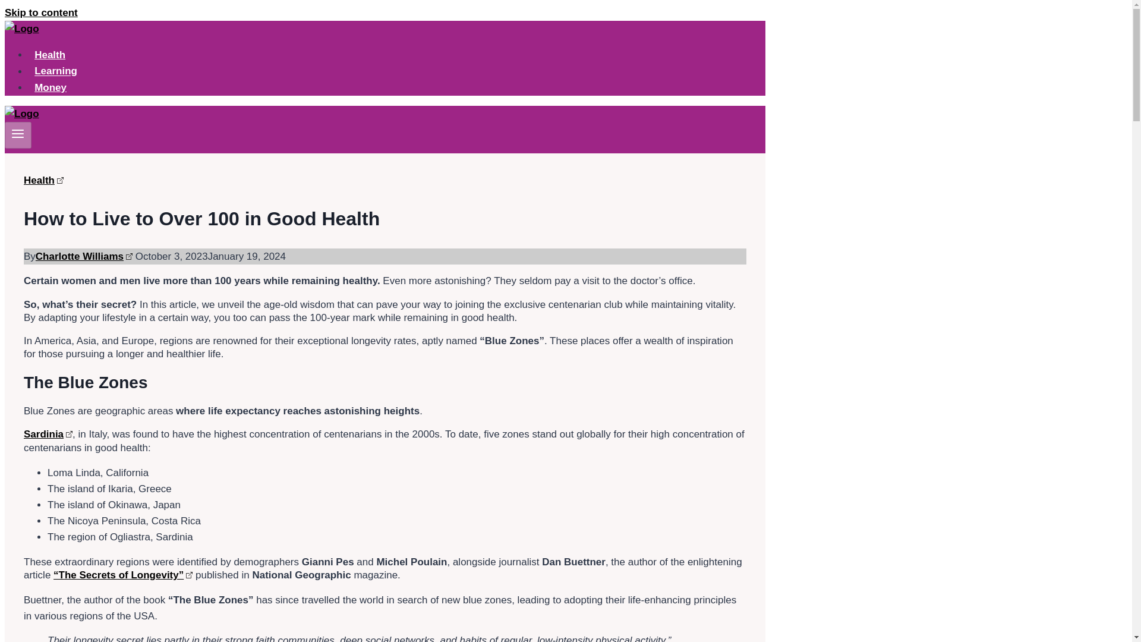 Image resolution: width=1141 pixels, height=642 pixels. Describe the element at coordinates (48, 434) in the screenshot. I see `Sardinia` at that location.